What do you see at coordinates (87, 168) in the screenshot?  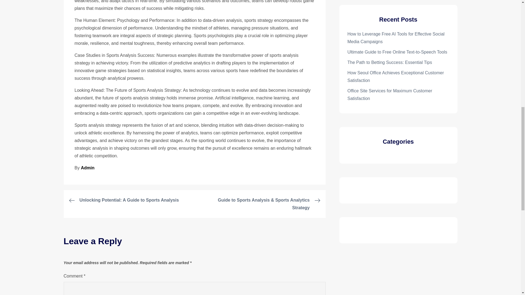 I see `Admin` at bounding box center [87, 168].